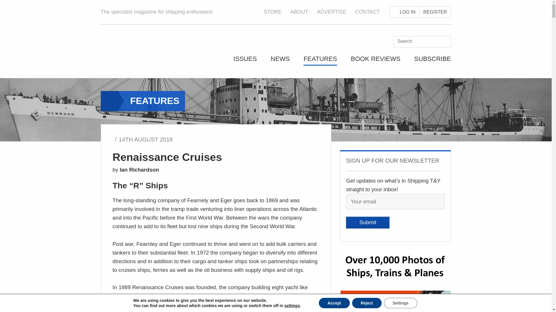 The image size is (556, 312). Describe the element at coordinates (422, 42) in the screenshot. I see `Search` at that location.